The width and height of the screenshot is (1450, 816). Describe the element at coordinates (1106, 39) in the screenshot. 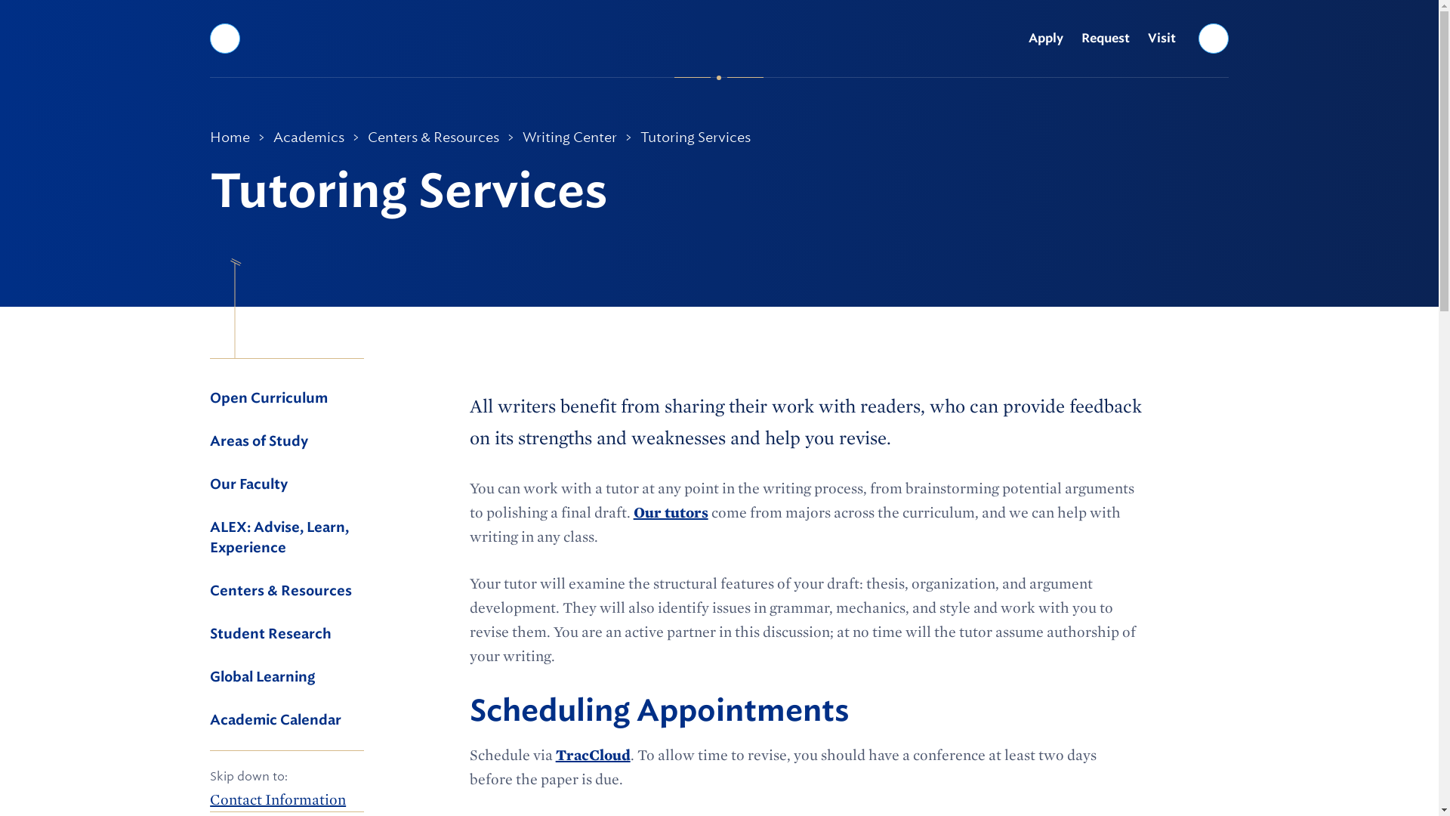

I see `Request` at that location.